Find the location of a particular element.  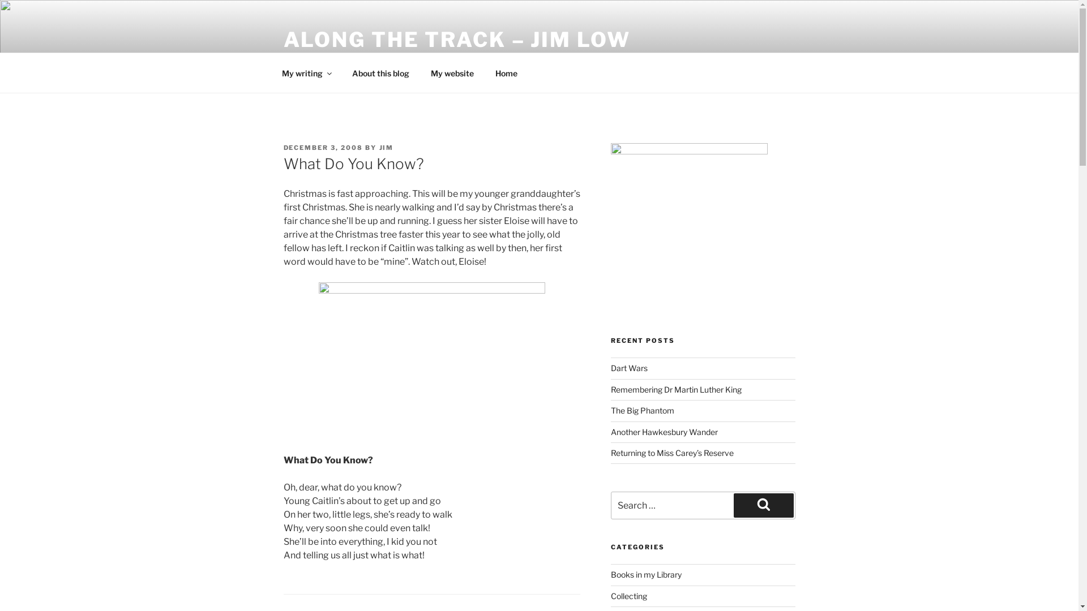

JIM is located at coordinates (387, 148).